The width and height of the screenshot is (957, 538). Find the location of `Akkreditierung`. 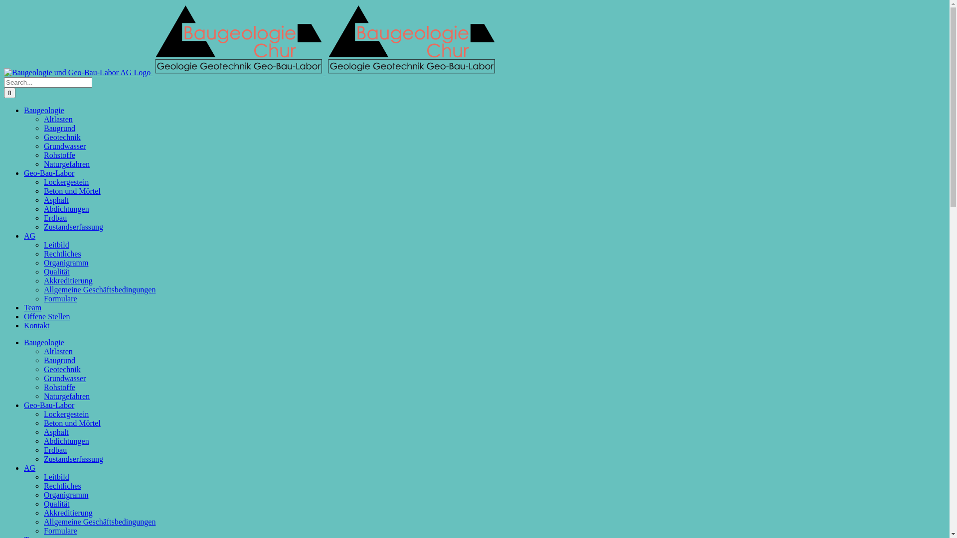

Akkreditierung is located at coordinates (68, 513).